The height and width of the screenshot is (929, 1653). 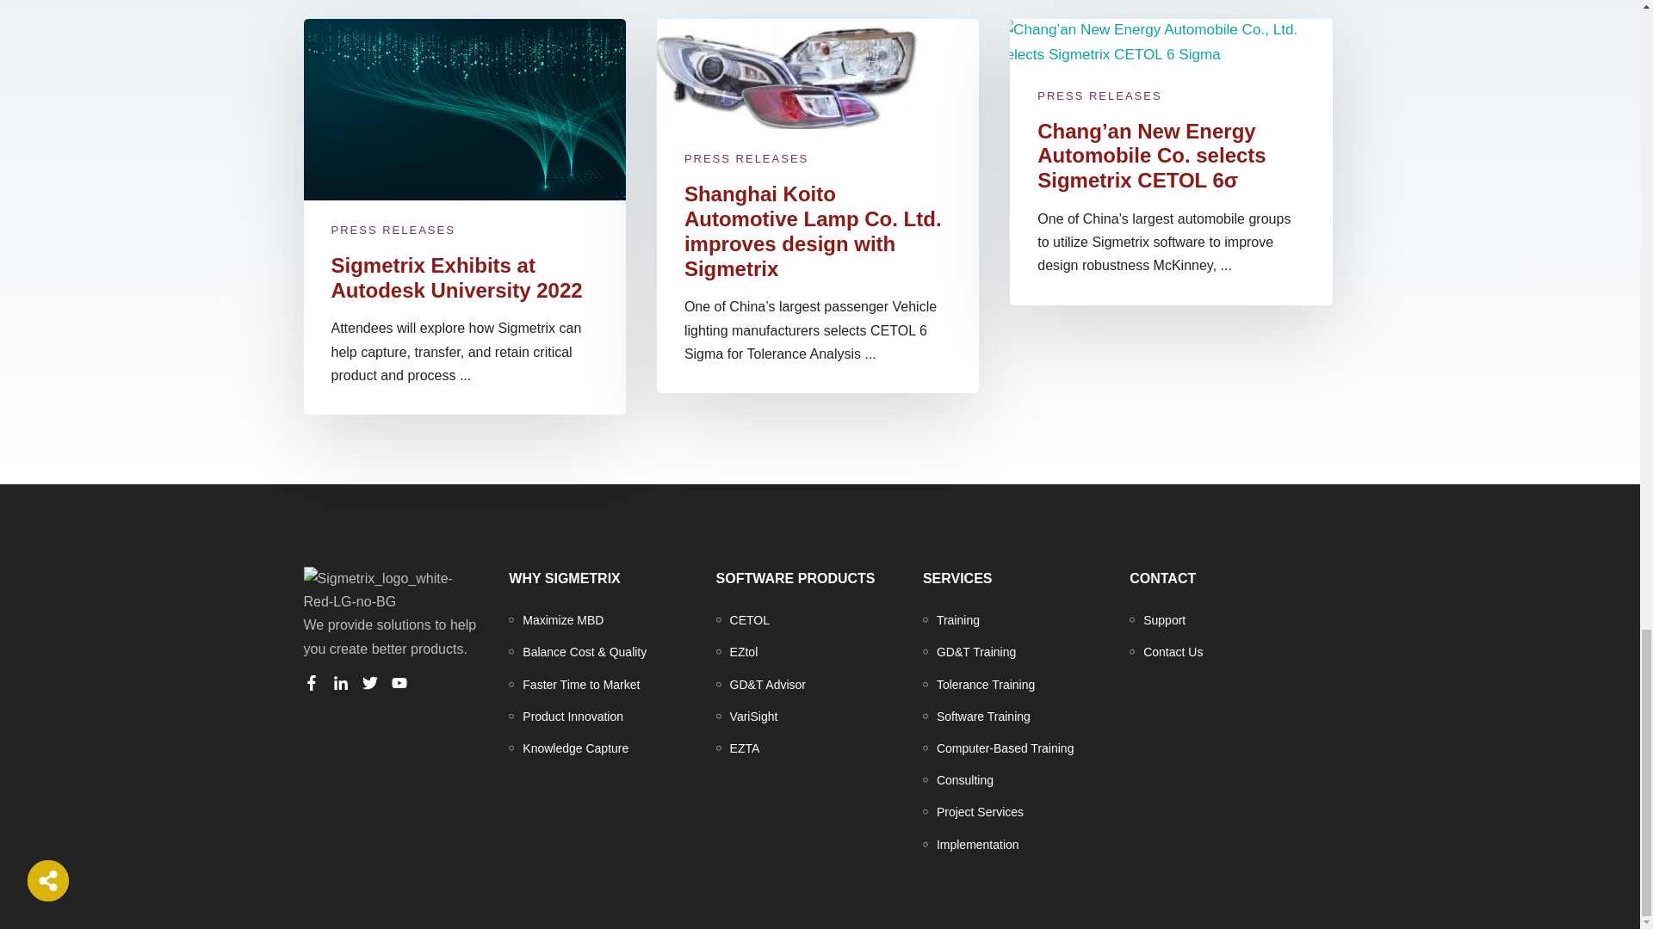 I want to click on Follow us on LinkedIn, so click(x=339, y=683).